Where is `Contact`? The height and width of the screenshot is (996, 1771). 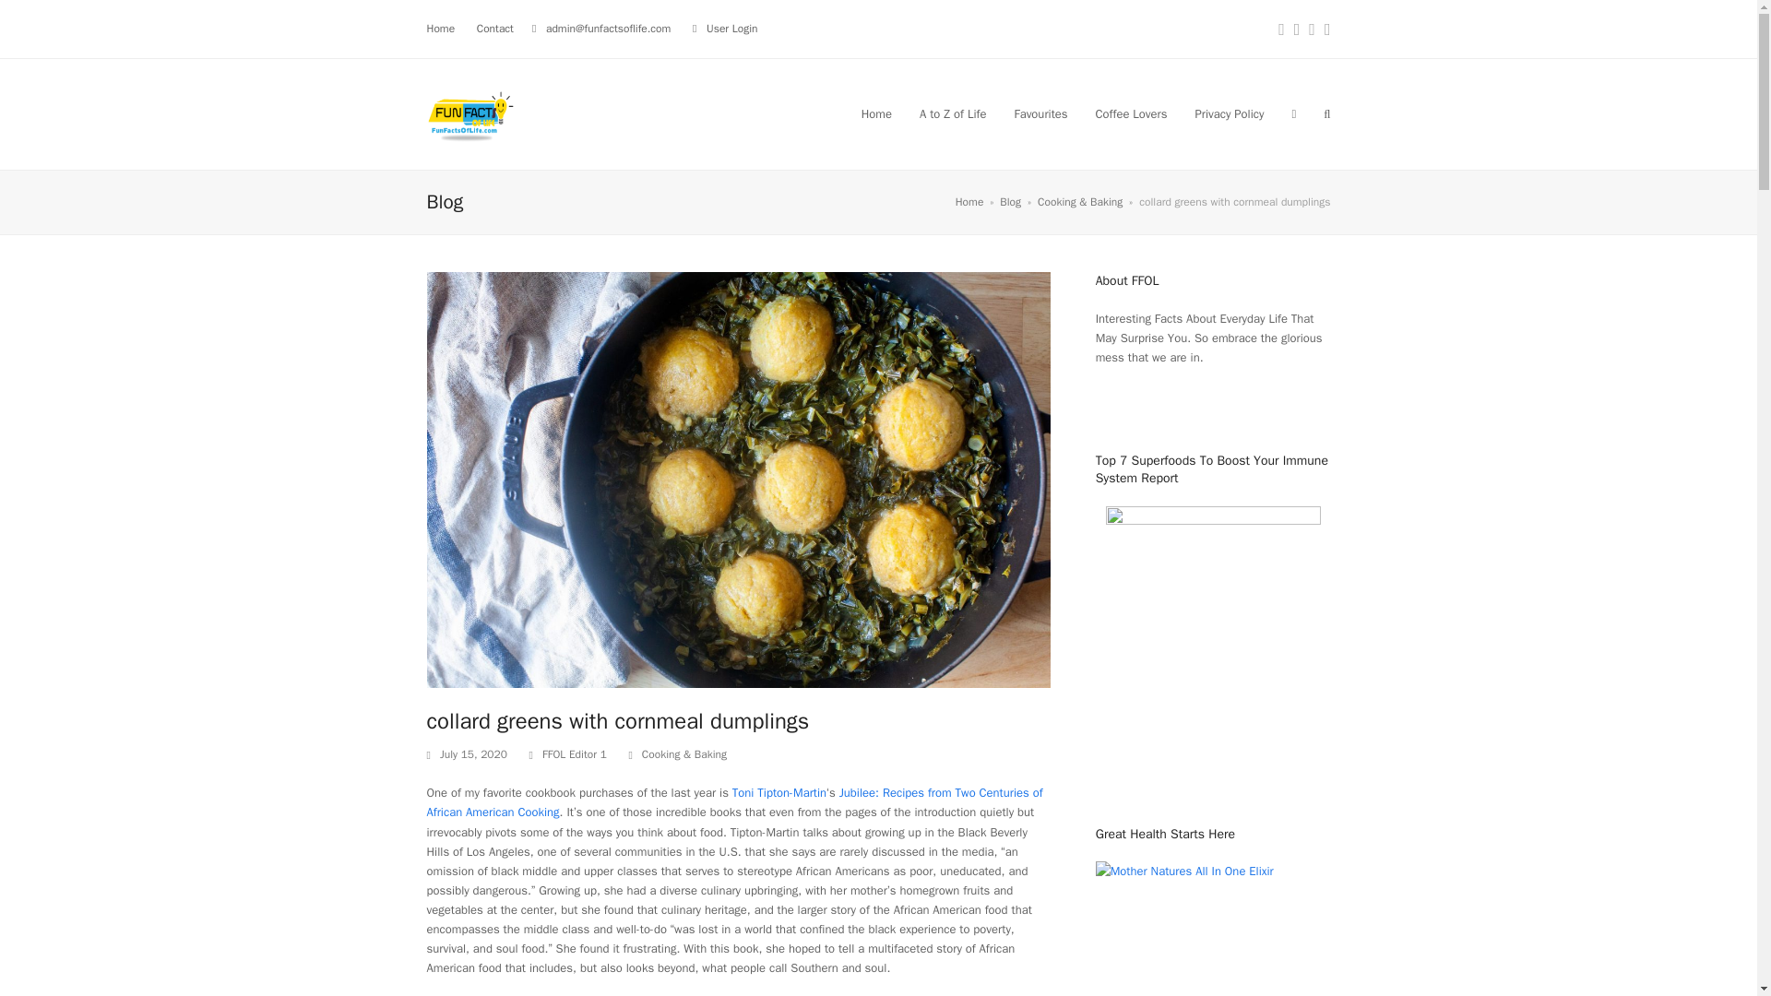
Contact is located at coordinates (494, 28).